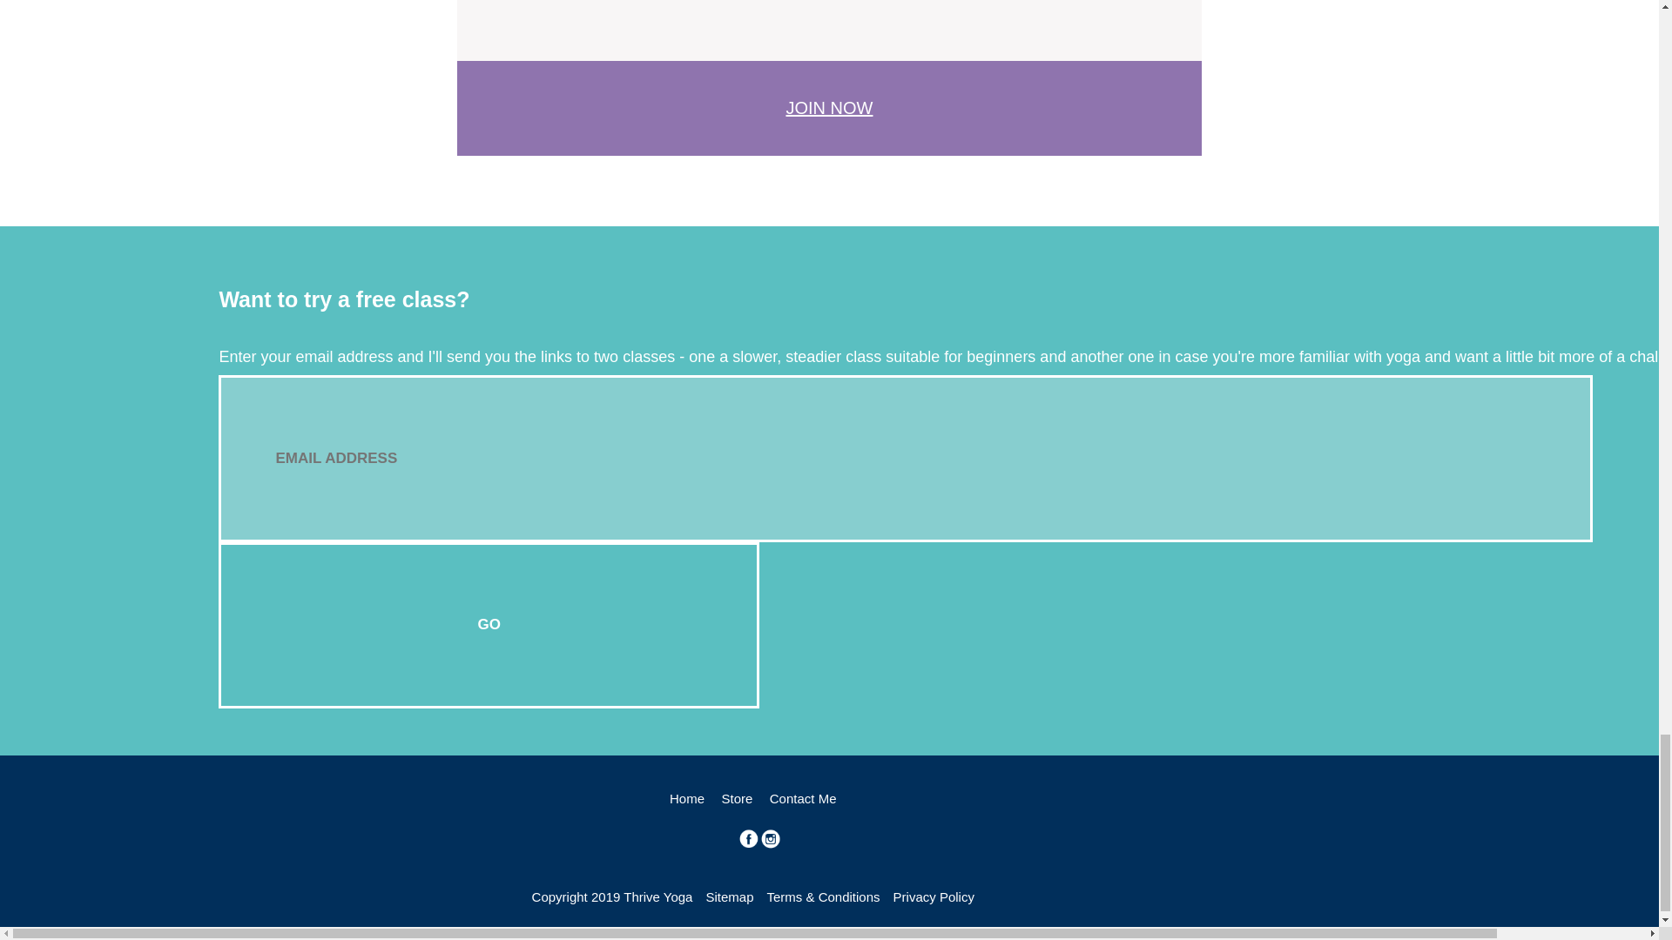 This screenshot has width=1672, height=940. Describe the element at coordinates (686, 798) in the screenshot. I see `Home` at that location.